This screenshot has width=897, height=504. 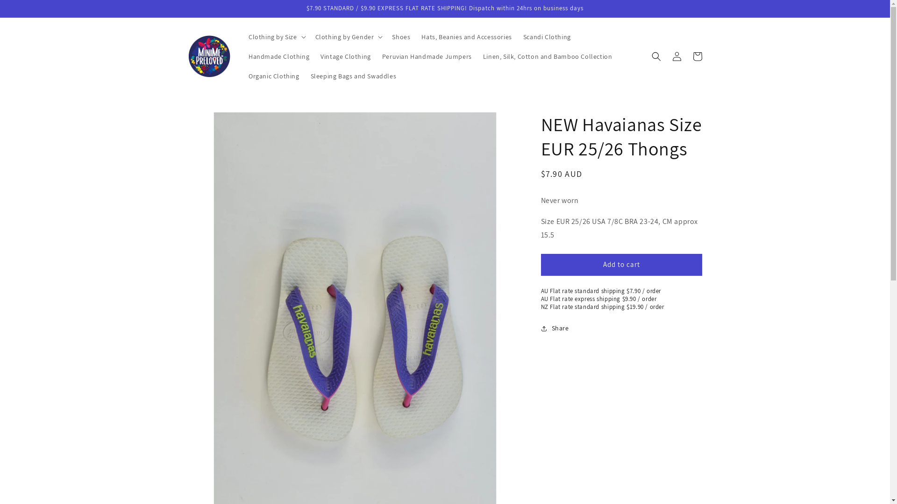 I want to click on Hats, Beanies and Accessories, so click(x=466, y=37).